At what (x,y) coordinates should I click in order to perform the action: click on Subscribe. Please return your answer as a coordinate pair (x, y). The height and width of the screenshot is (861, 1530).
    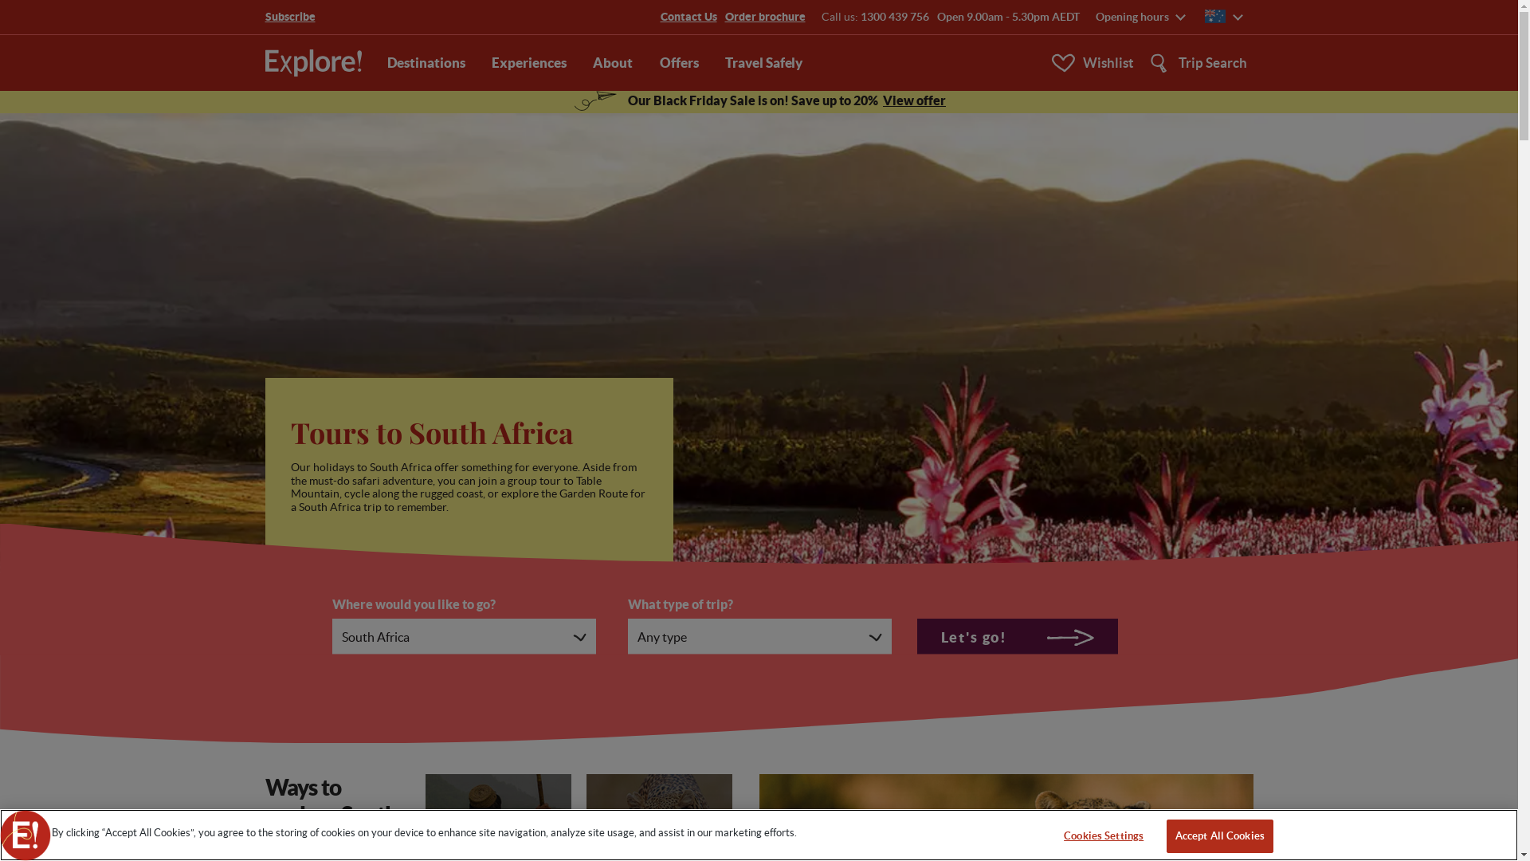
    Looking at the image, I should click on (290, 17).